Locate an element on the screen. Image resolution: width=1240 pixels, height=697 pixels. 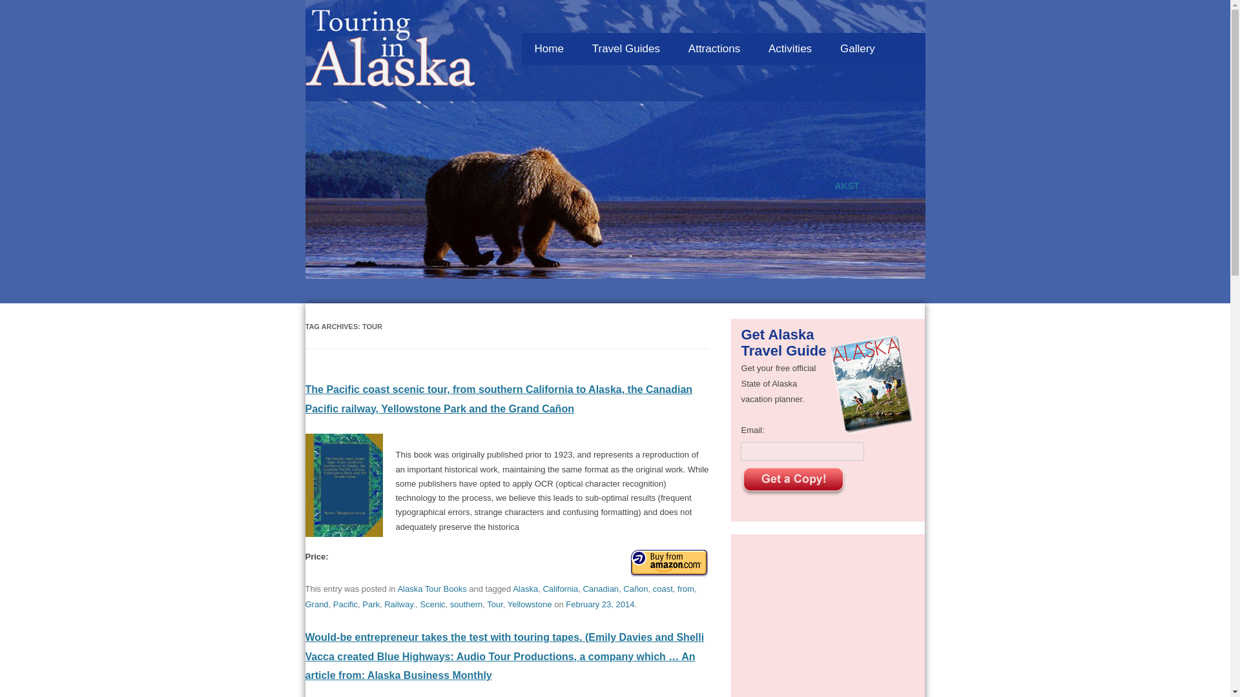
Send is located at coordinates (793, 481).